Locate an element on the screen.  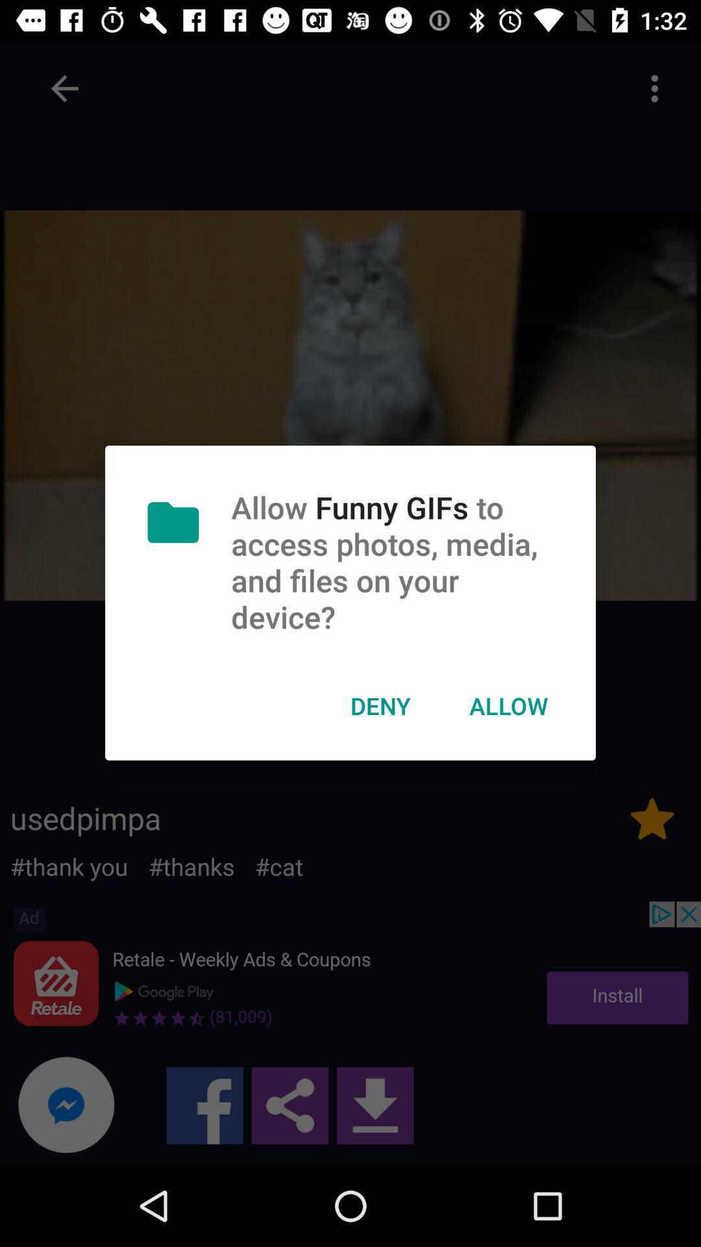
menu option is located at coordinates (654, 88).